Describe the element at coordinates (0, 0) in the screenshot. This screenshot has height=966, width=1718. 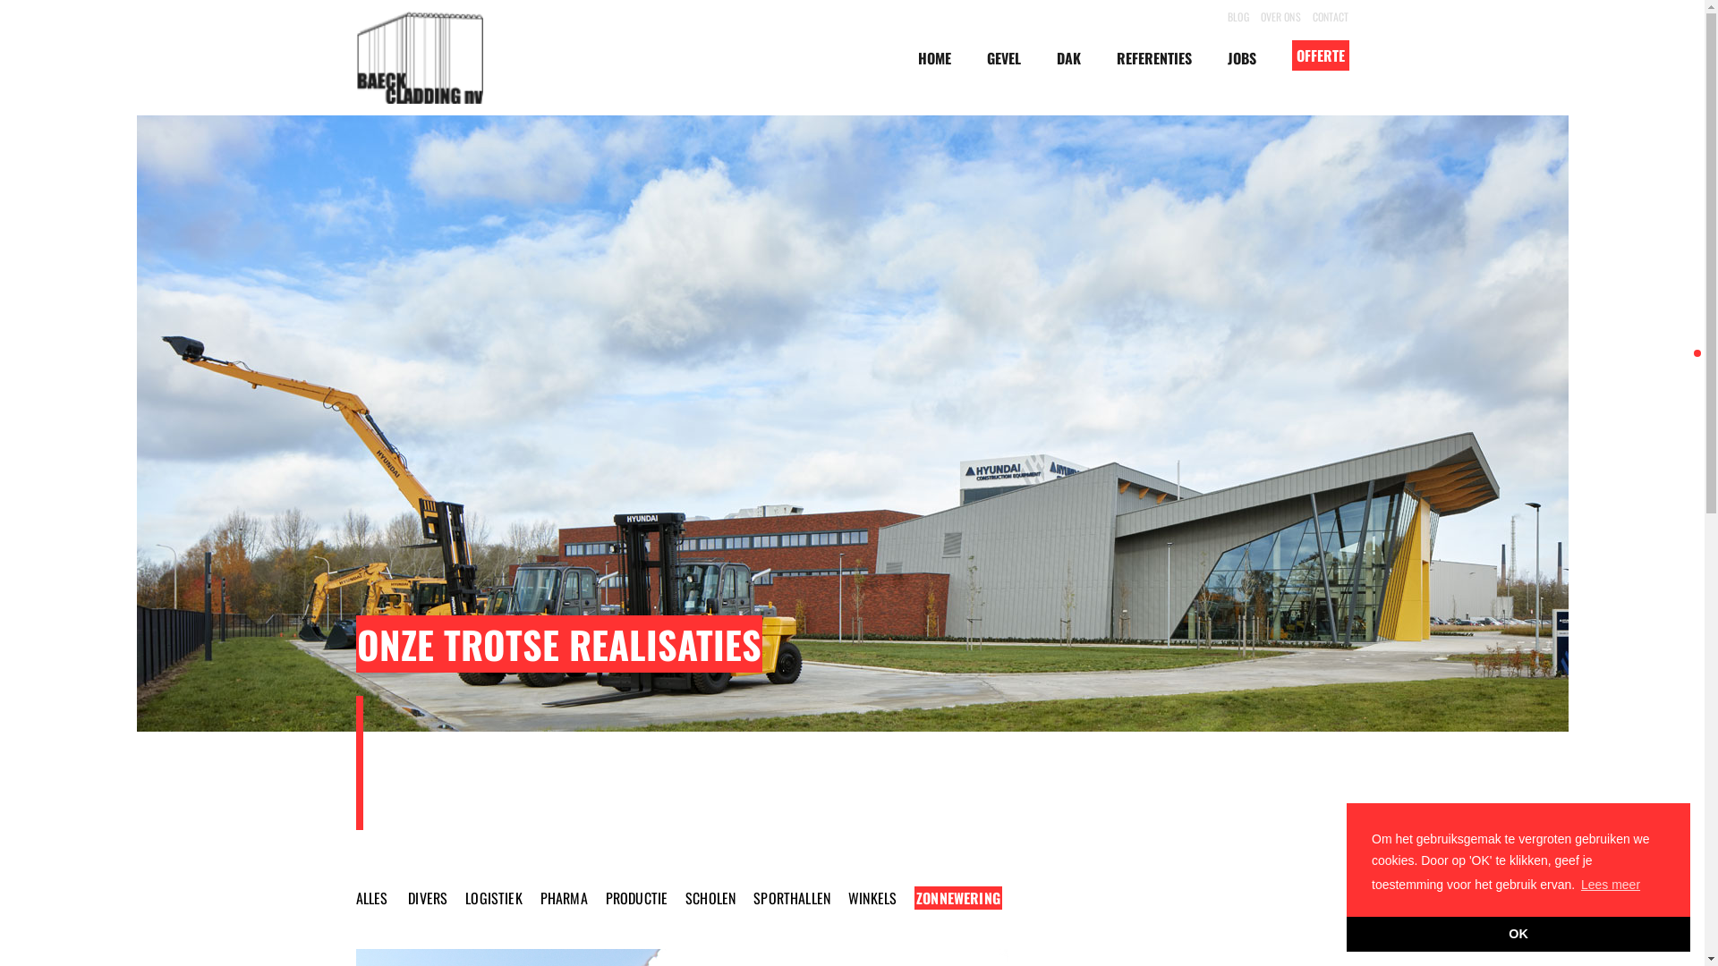
I see `Skip to content` at that location.